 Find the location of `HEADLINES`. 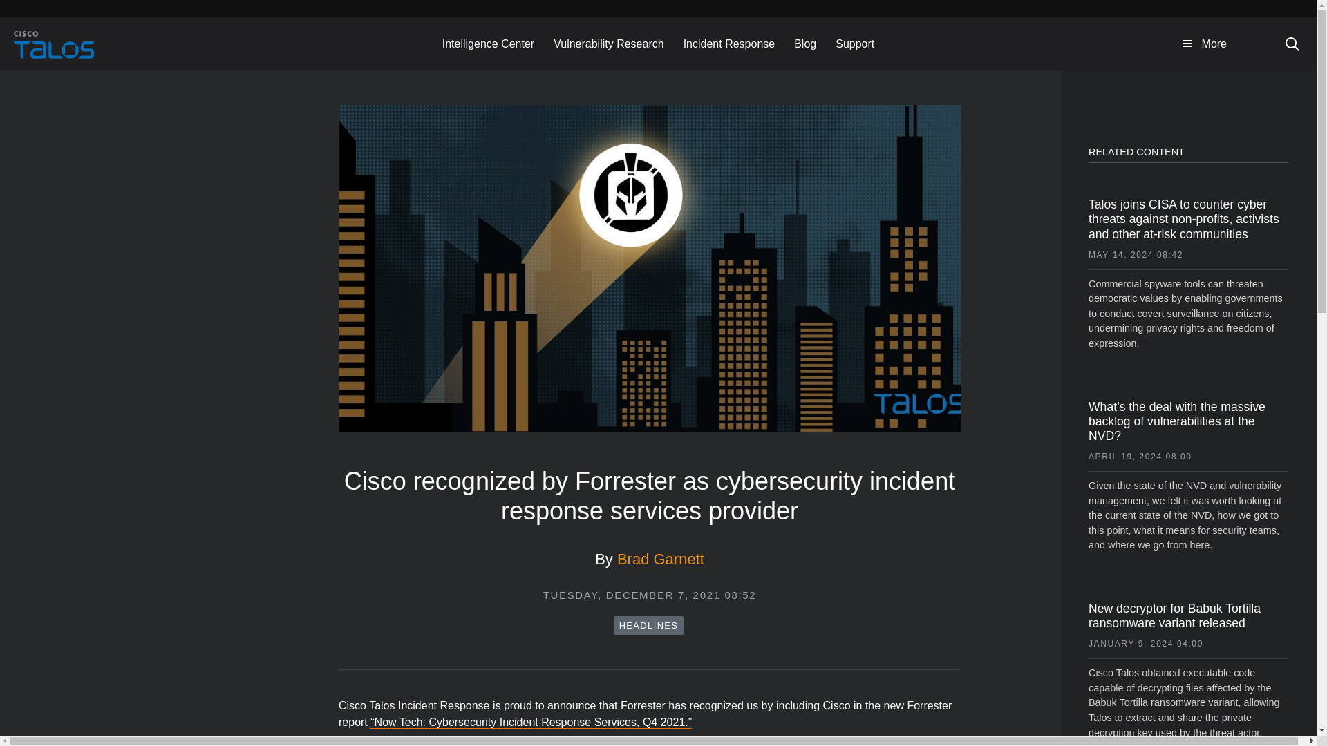

HEADLINES is located at coordinates (648, 626).